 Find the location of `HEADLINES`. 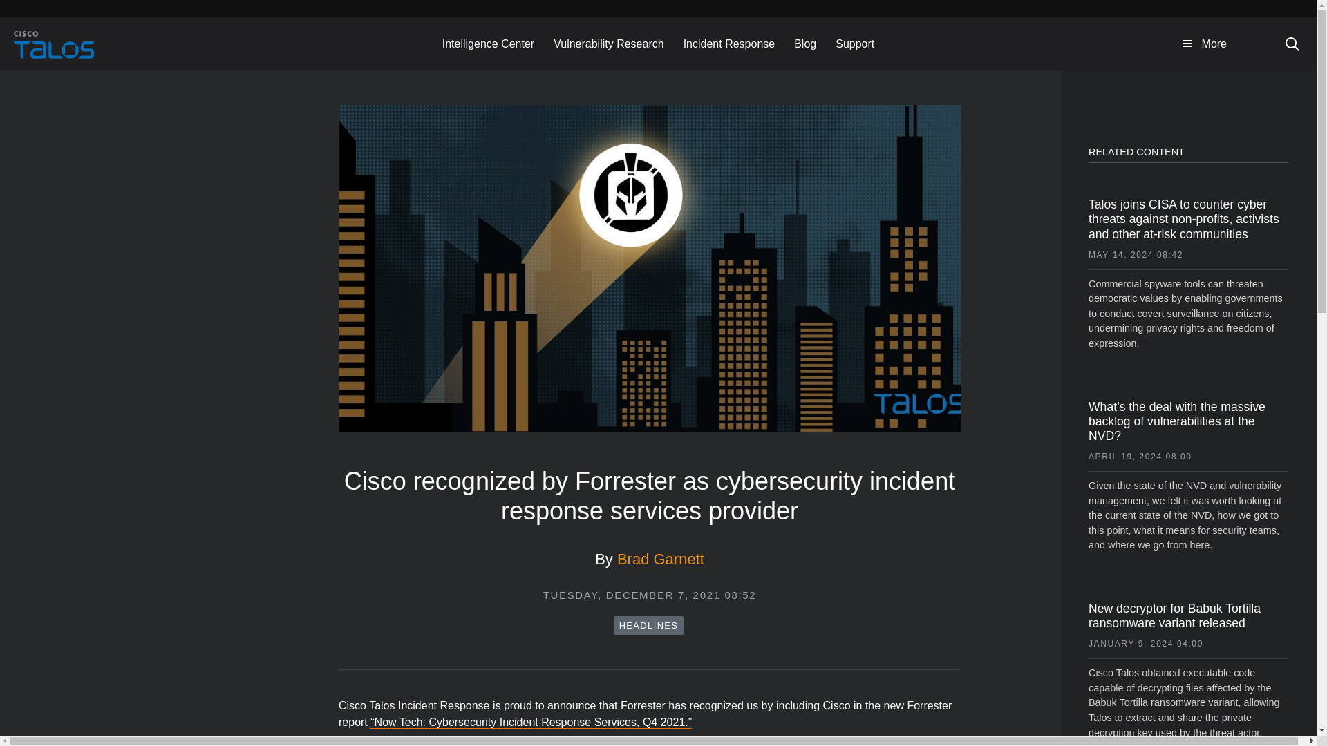

HEADLINES is located at coordinates (648, 626).